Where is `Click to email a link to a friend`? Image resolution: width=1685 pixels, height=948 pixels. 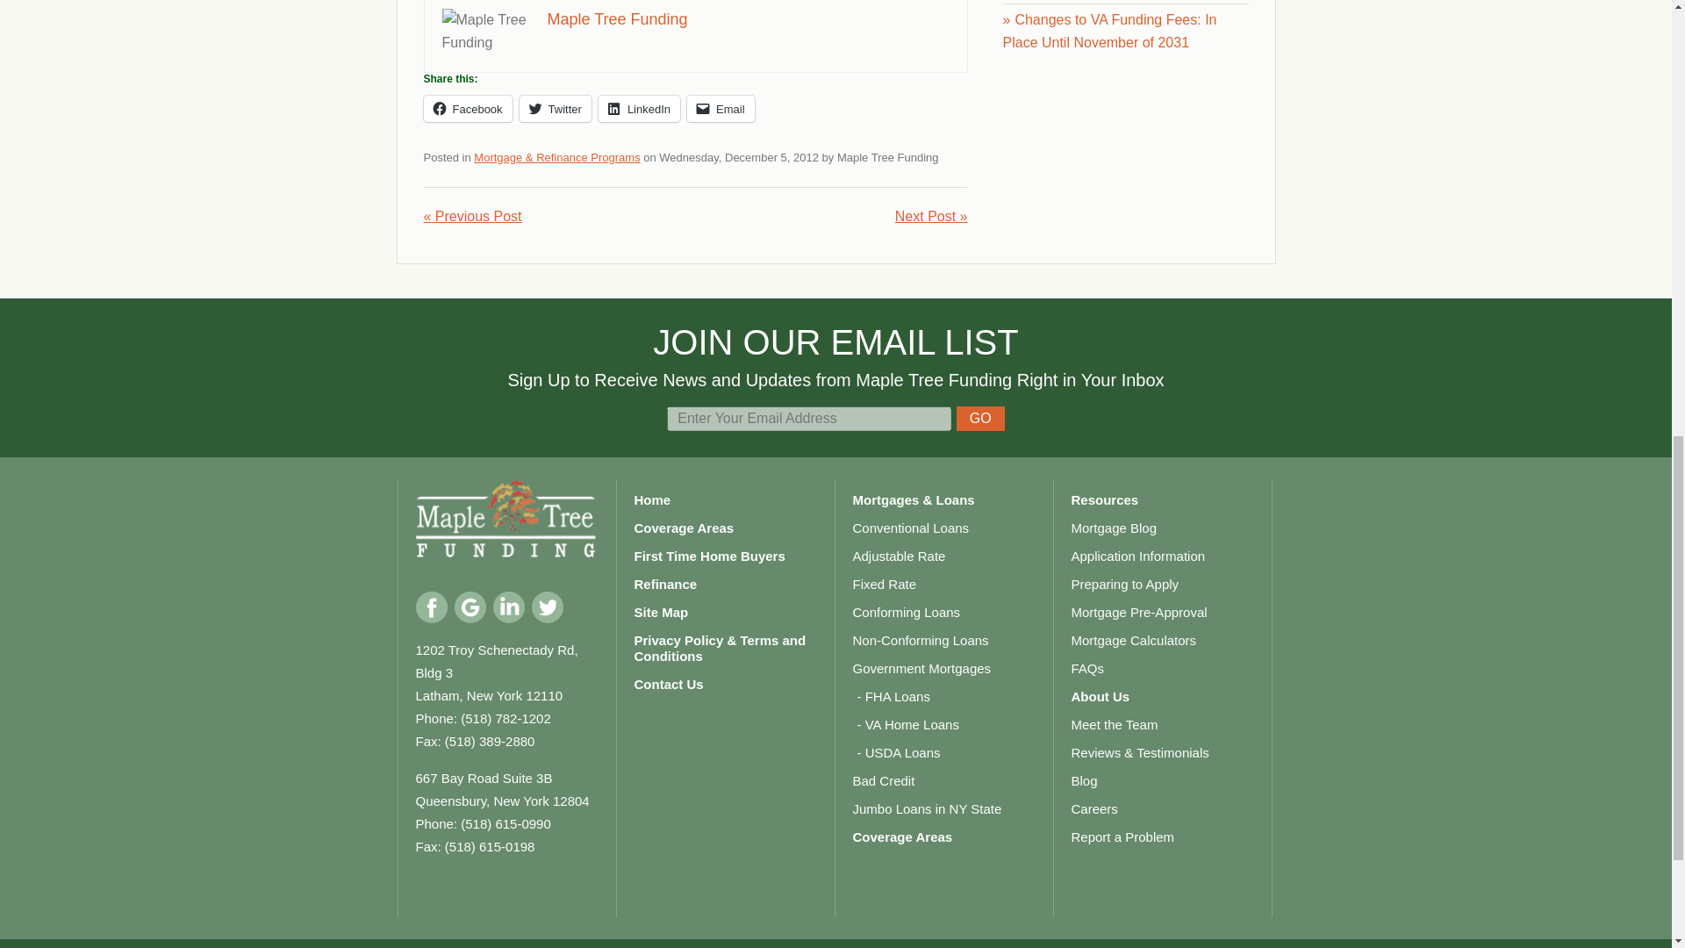
Click to email a link to a friend is located at coordinates (721, 109).